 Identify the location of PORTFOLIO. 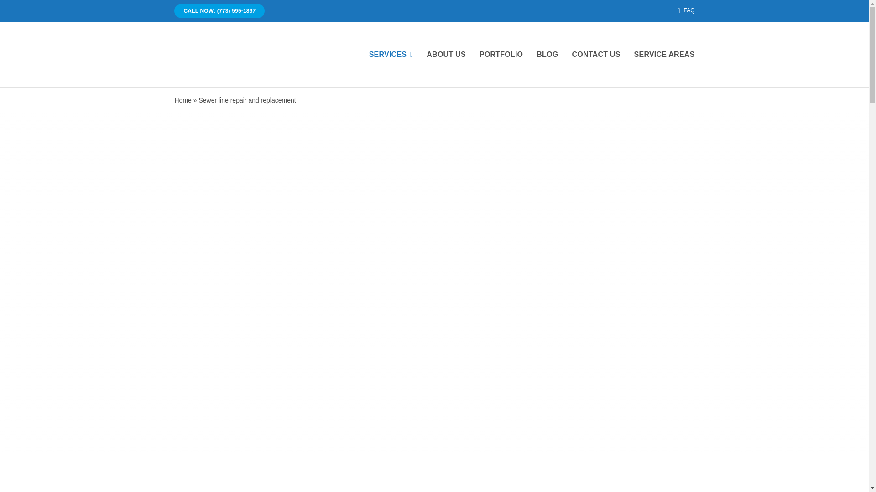
(501, 55).